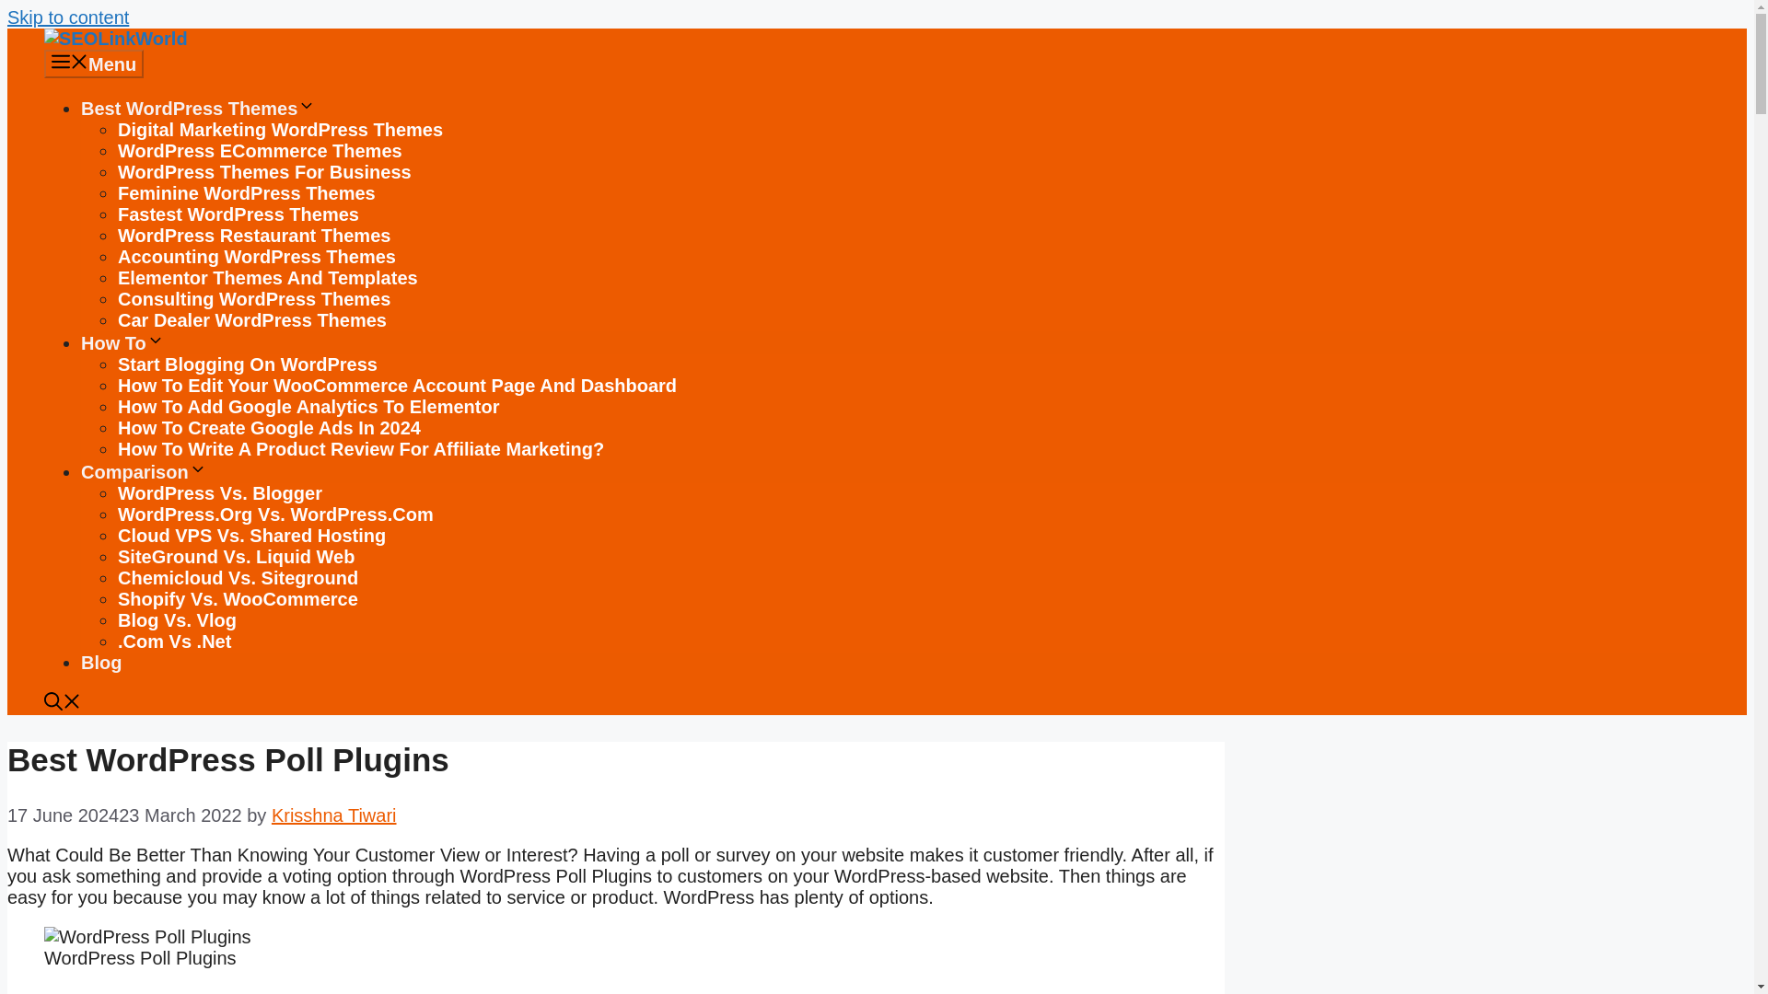  I want to click on Consulting WordPress Themes, so click(254, 298).